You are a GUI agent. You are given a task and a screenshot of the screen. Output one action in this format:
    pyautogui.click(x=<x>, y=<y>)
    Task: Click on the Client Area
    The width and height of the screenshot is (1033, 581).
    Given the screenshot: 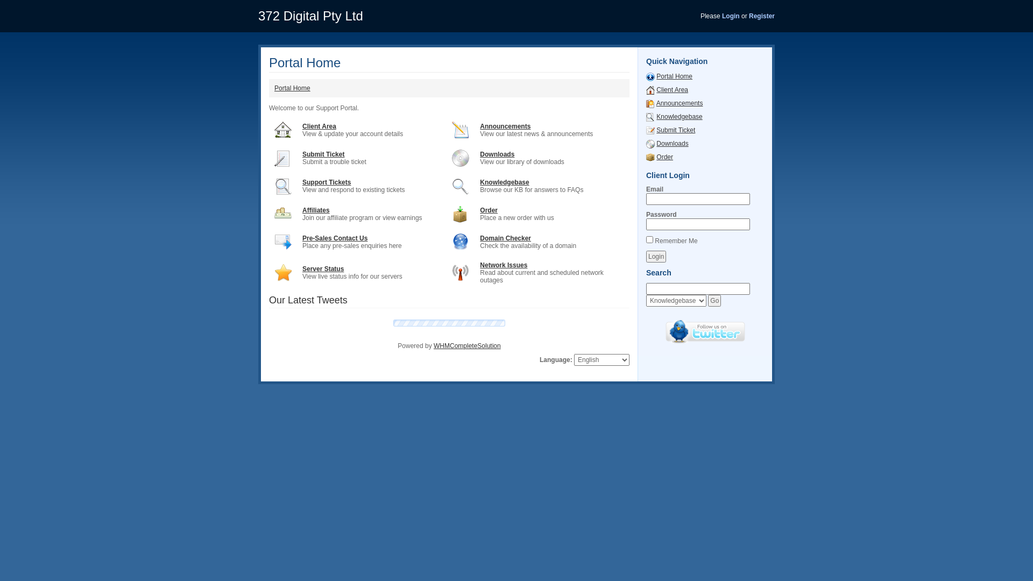 What is the action you would take?
    pyautogui.click(x=673, y=90)
    